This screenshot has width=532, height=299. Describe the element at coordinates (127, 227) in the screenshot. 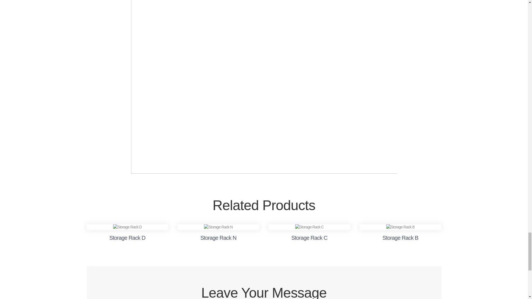

I see `Storage Rack D` at that location.